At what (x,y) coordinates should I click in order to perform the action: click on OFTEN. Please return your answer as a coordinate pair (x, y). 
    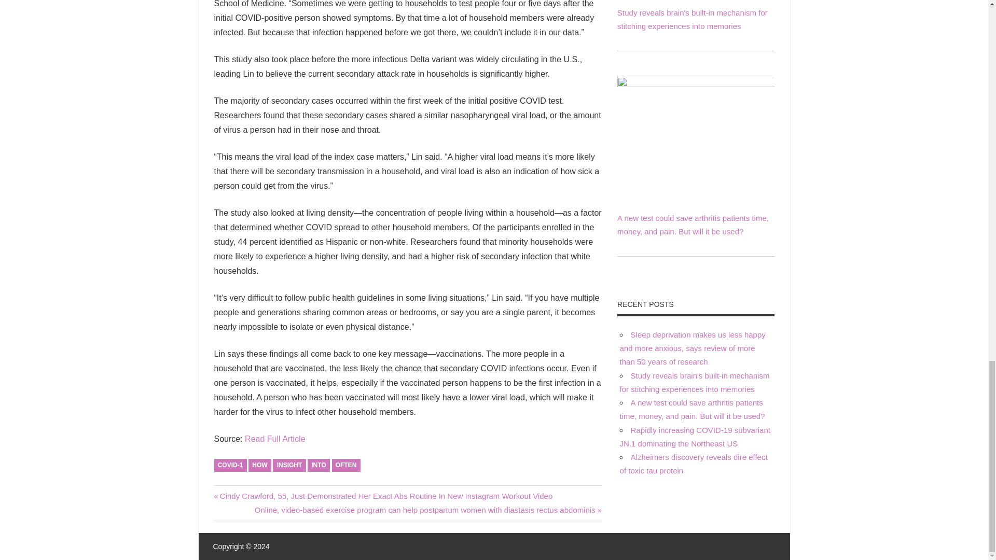
    Looking at the image, I should click on (346, 465).